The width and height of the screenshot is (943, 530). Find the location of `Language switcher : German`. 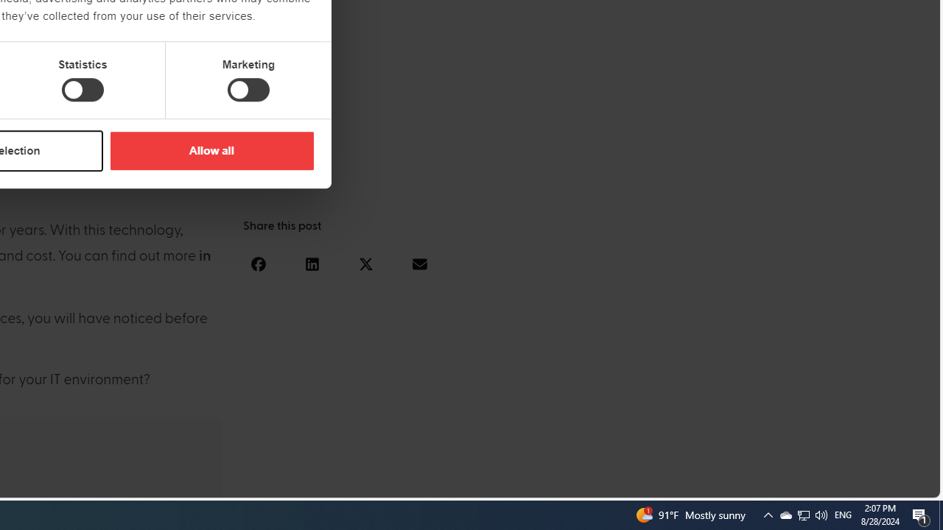

Language switcher : German is located at coordinates (653, 484).